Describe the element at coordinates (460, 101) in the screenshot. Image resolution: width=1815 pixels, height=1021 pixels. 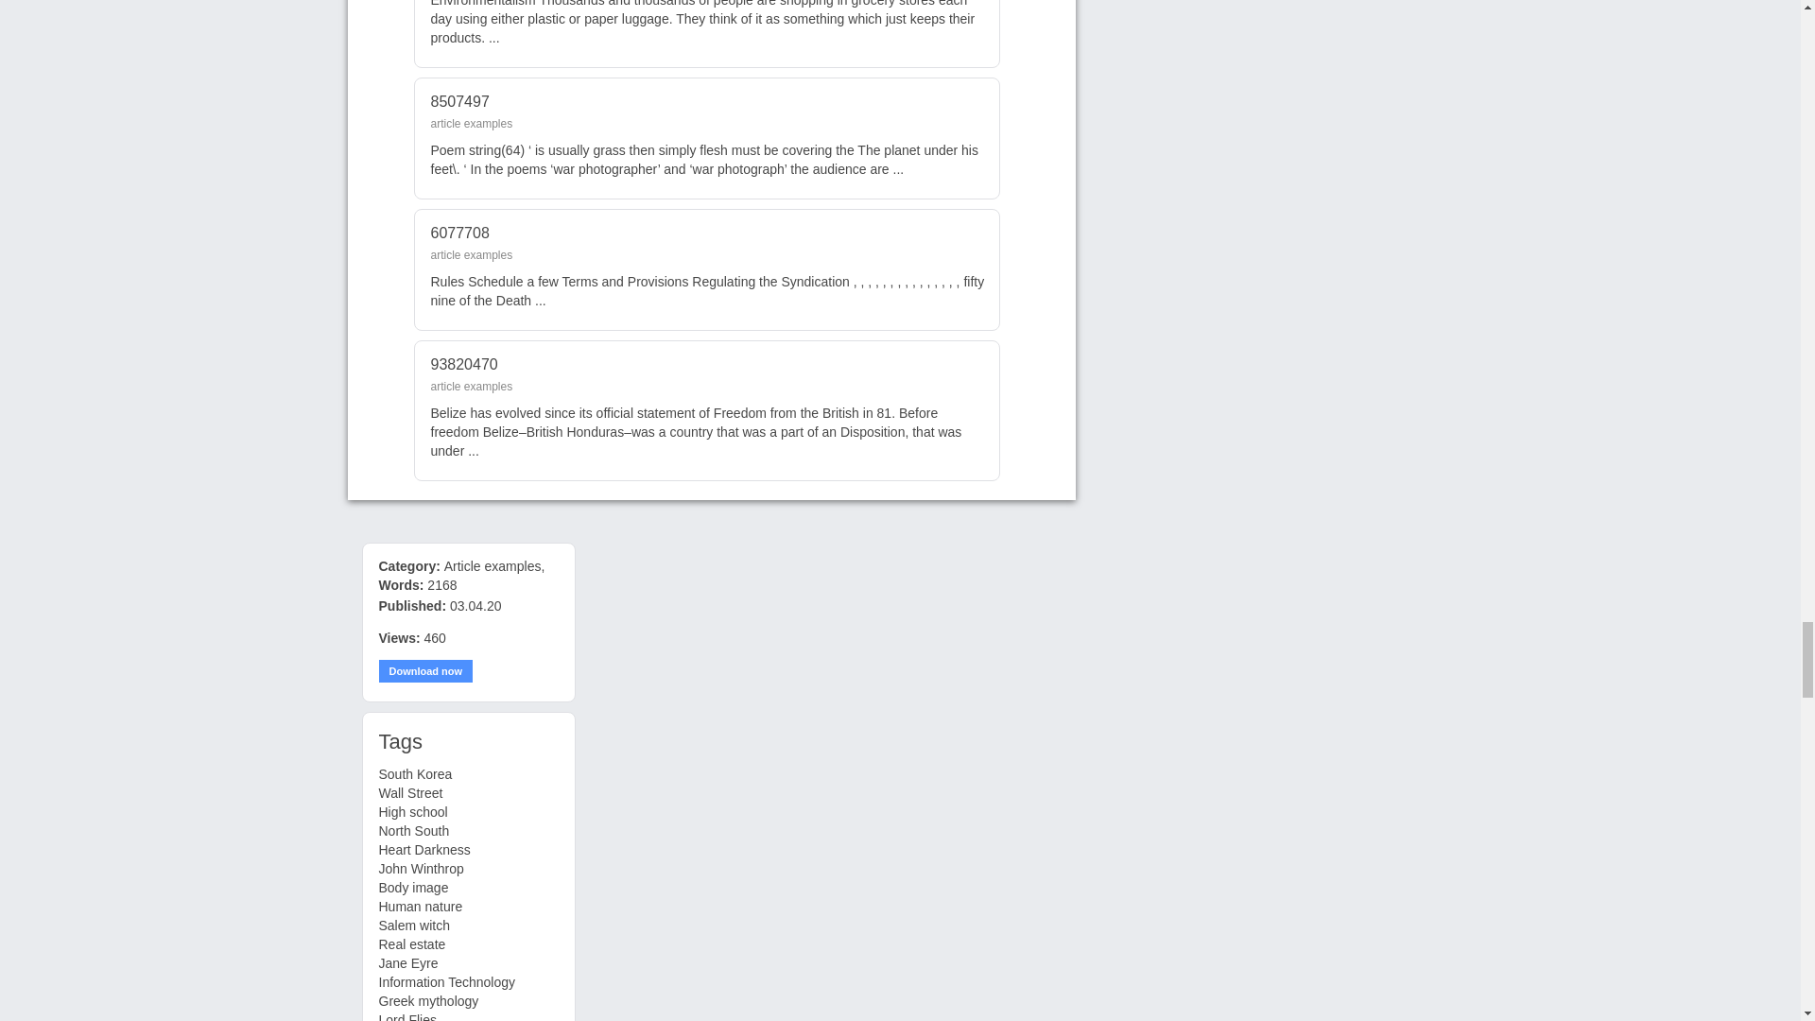
I see `8507497` at that location.